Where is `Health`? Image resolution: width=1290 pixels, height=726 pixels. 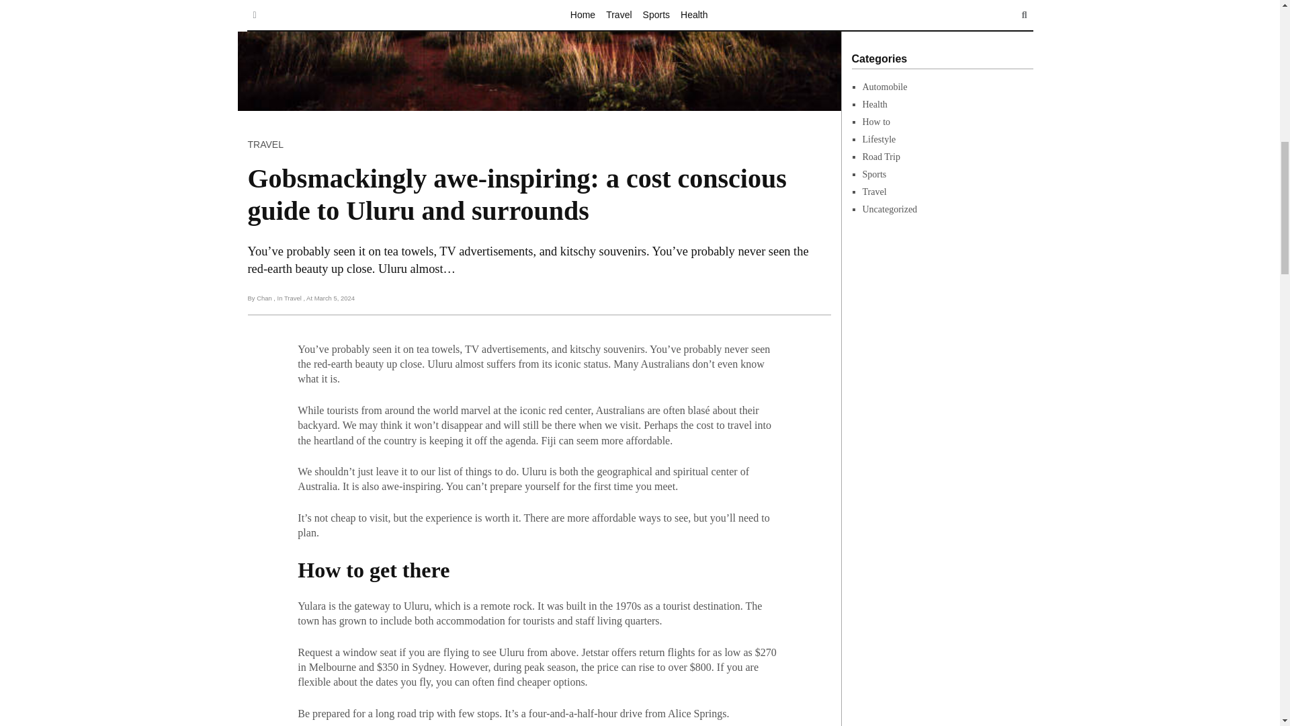 Health is located at coordinates (875, 104).